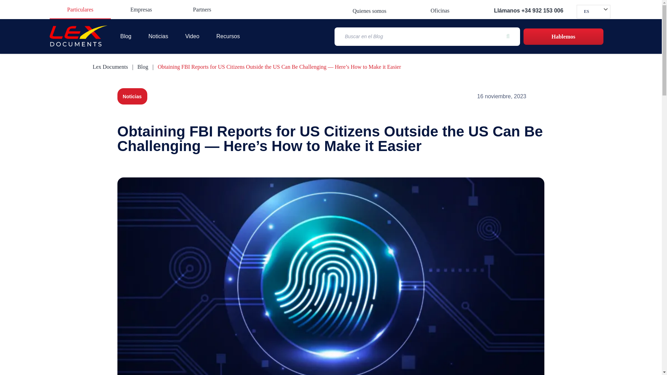 The height and width of the screenshot is (375, 667). What do you see at coordinates (202, 9) in the screenshot?
I see `Partners` at bounding box center [202, 9].